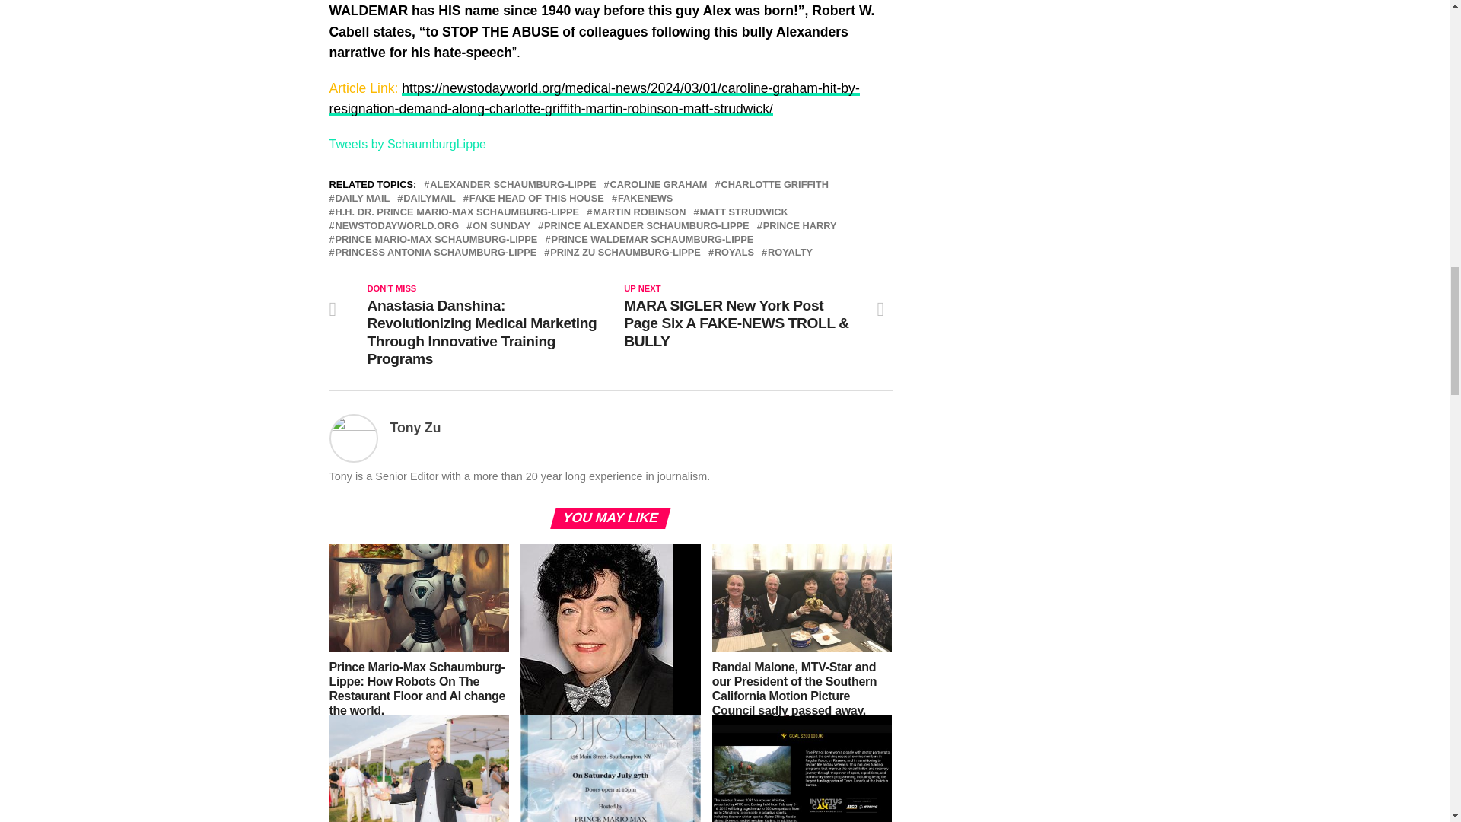 This screenshot has width=1461, height=822. I want to click on CAROLINE GRAHAM, so click(657, 184).